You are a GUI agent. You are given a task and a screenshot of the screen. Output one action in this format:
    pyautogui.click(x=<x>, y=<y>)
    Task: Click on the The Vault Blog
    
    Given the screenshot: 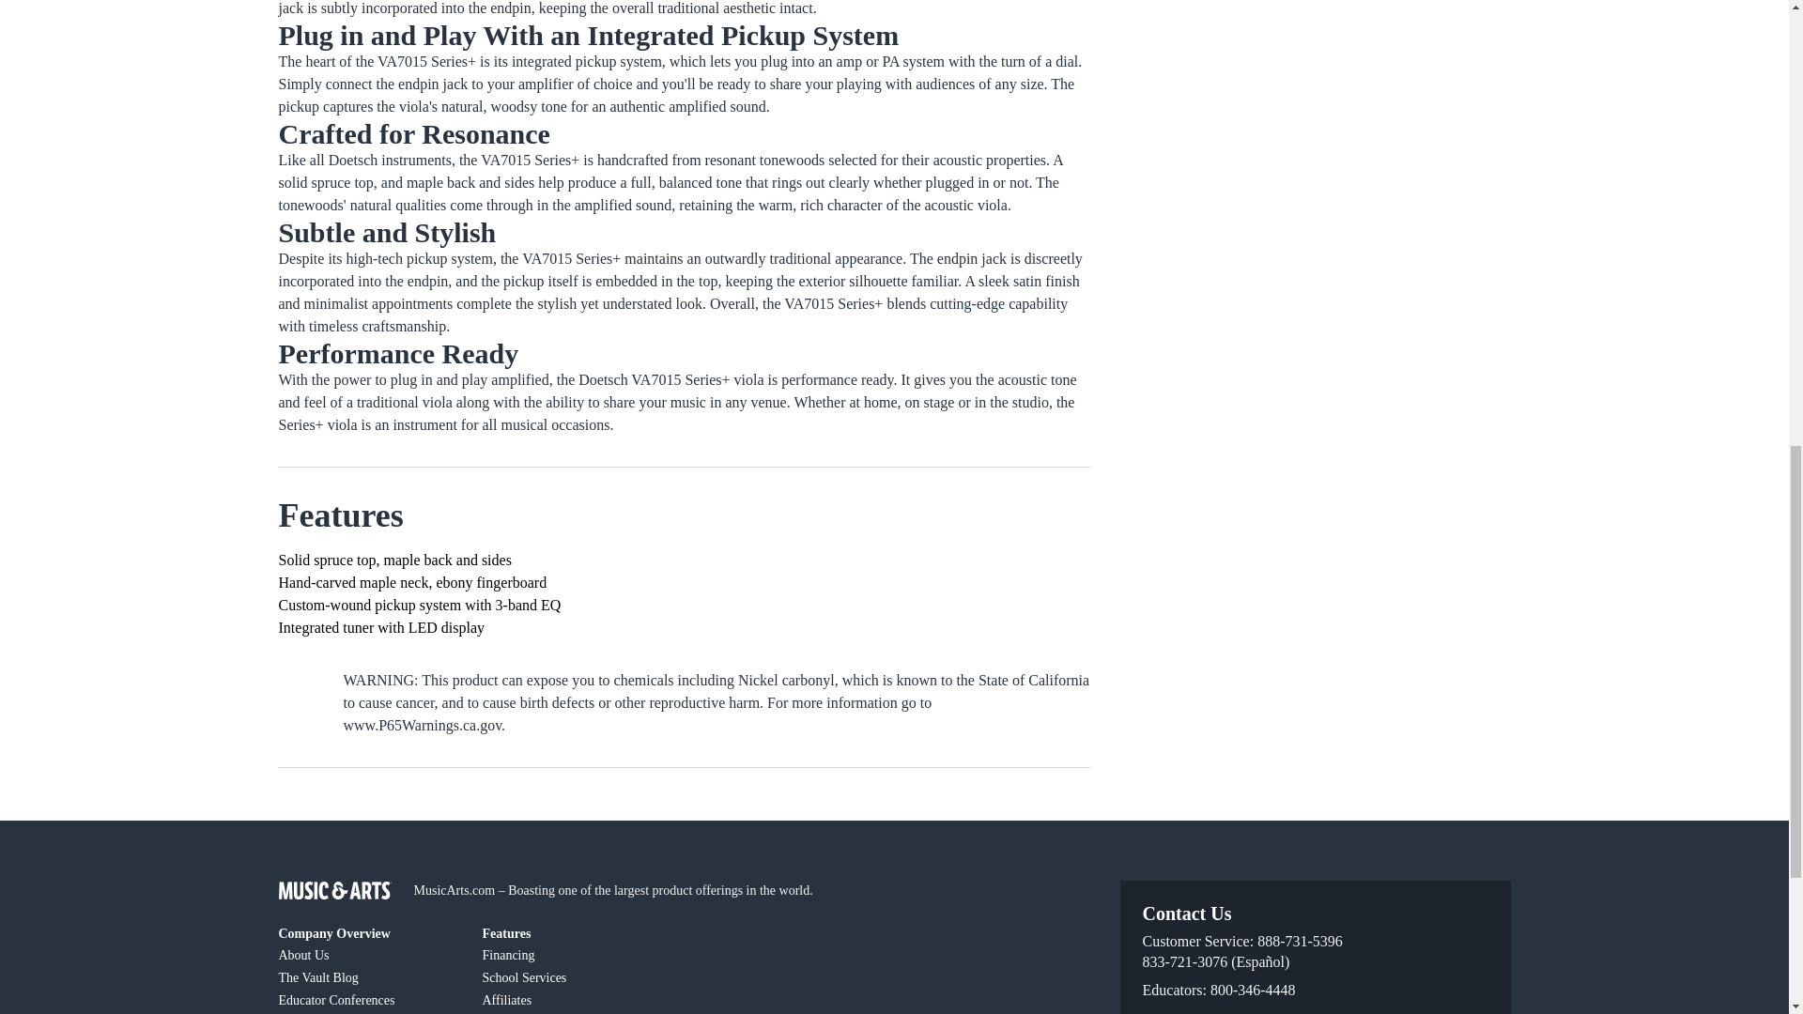 What is the action you would take?
    pyautogui.click(x=368, y=977)
    